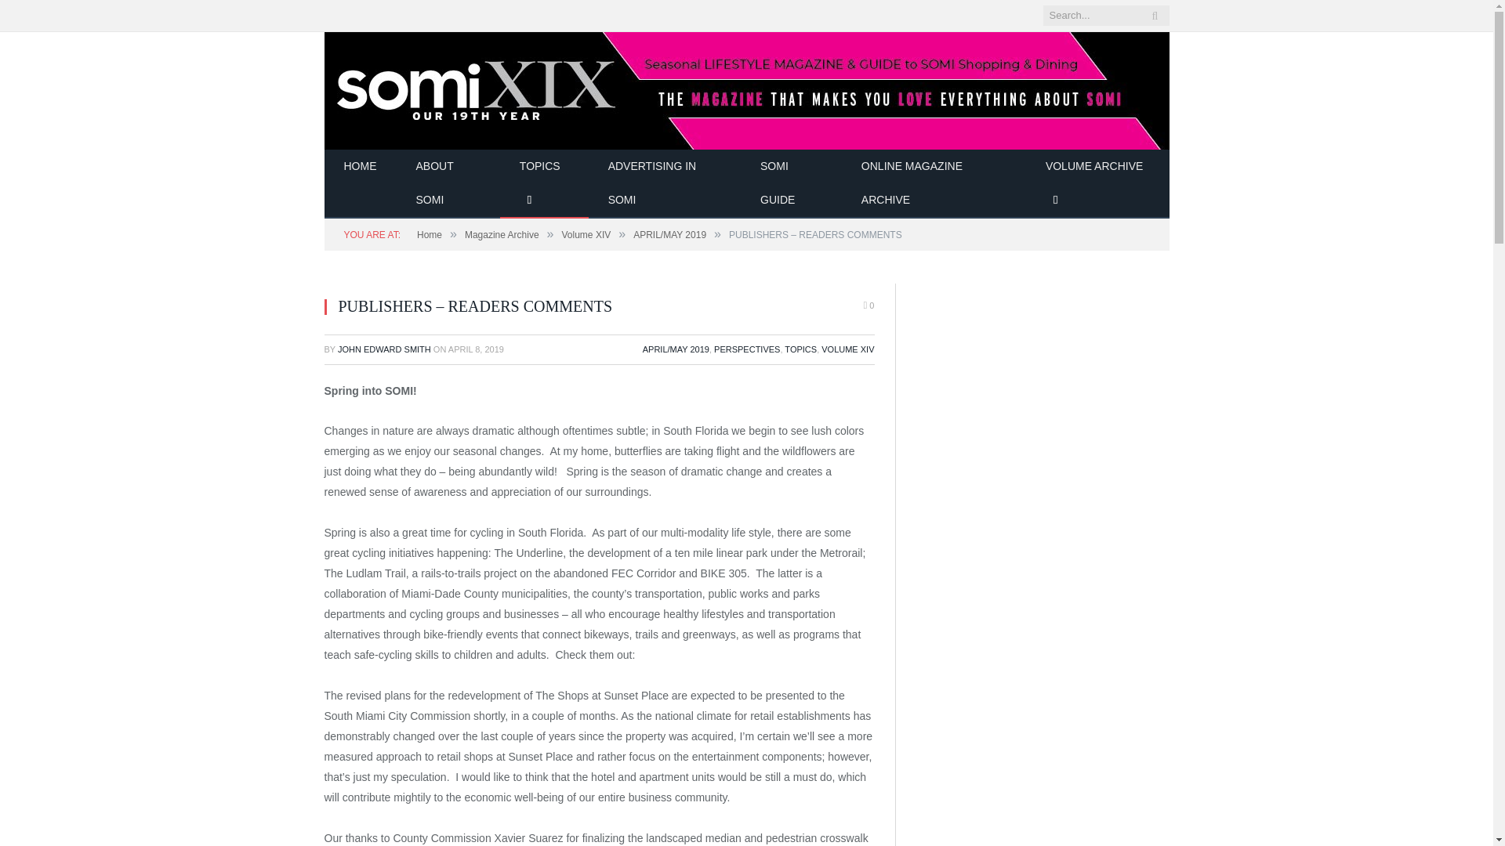  Describe the element at coordinates (664, 183) in the screenshot. I see `ADVERTISING IN SOMI` at that location.